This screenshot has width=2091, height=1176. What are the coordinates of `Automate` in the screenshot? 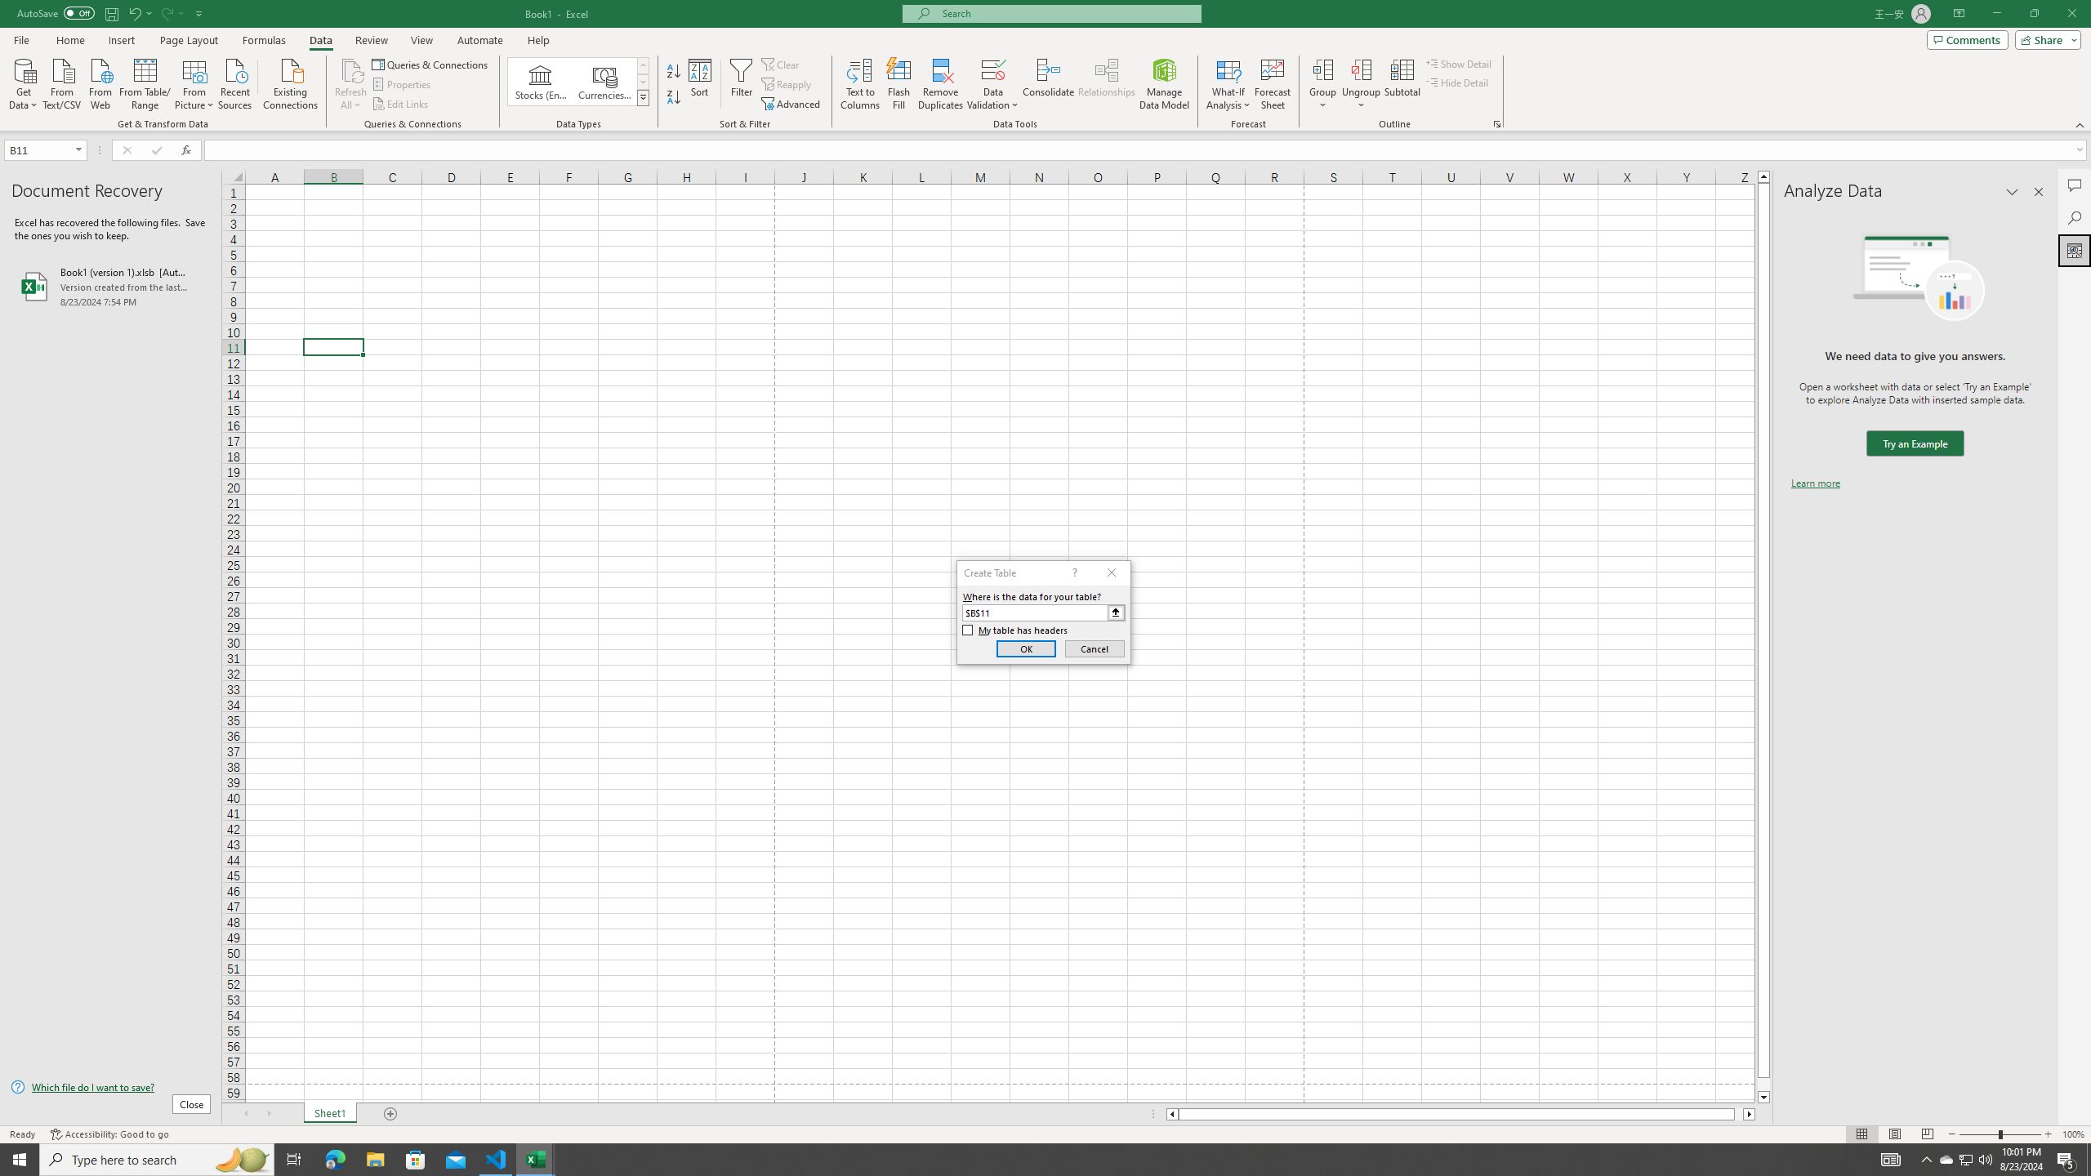 It's located at (480, 40).